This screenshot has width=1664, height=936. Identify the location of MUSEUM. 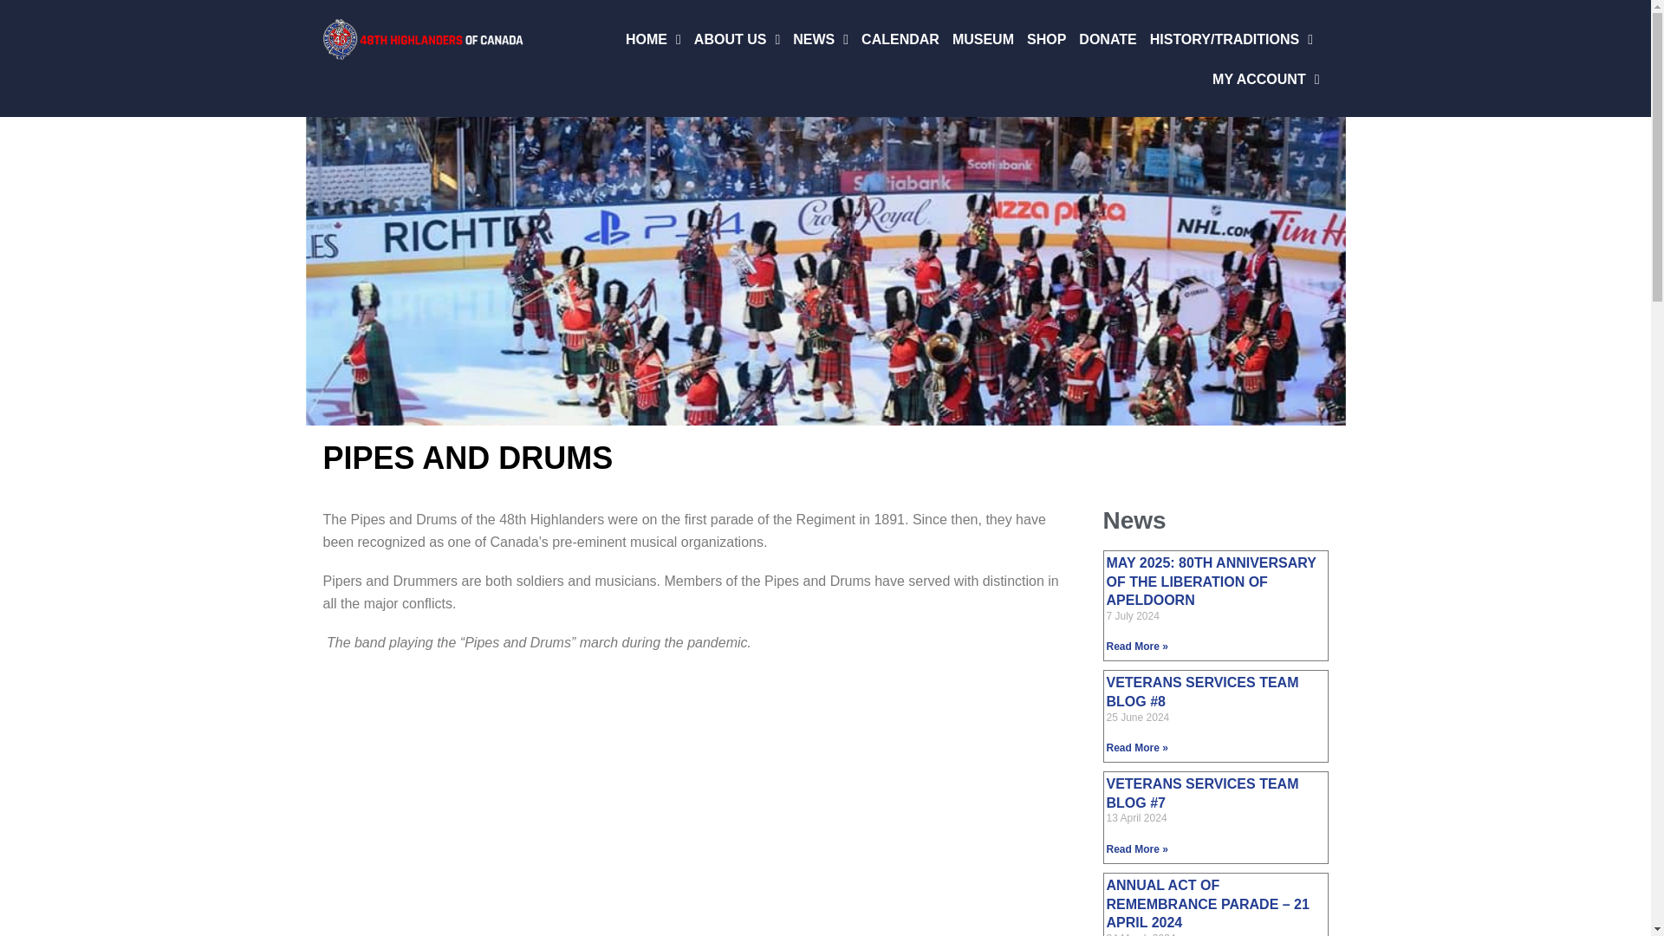
(983, 40).